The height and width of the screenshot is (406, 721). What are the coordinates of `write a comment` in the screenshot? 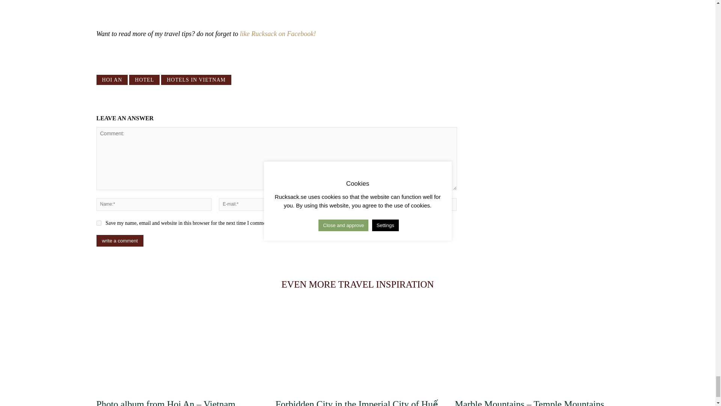 It's located at (119, 241).